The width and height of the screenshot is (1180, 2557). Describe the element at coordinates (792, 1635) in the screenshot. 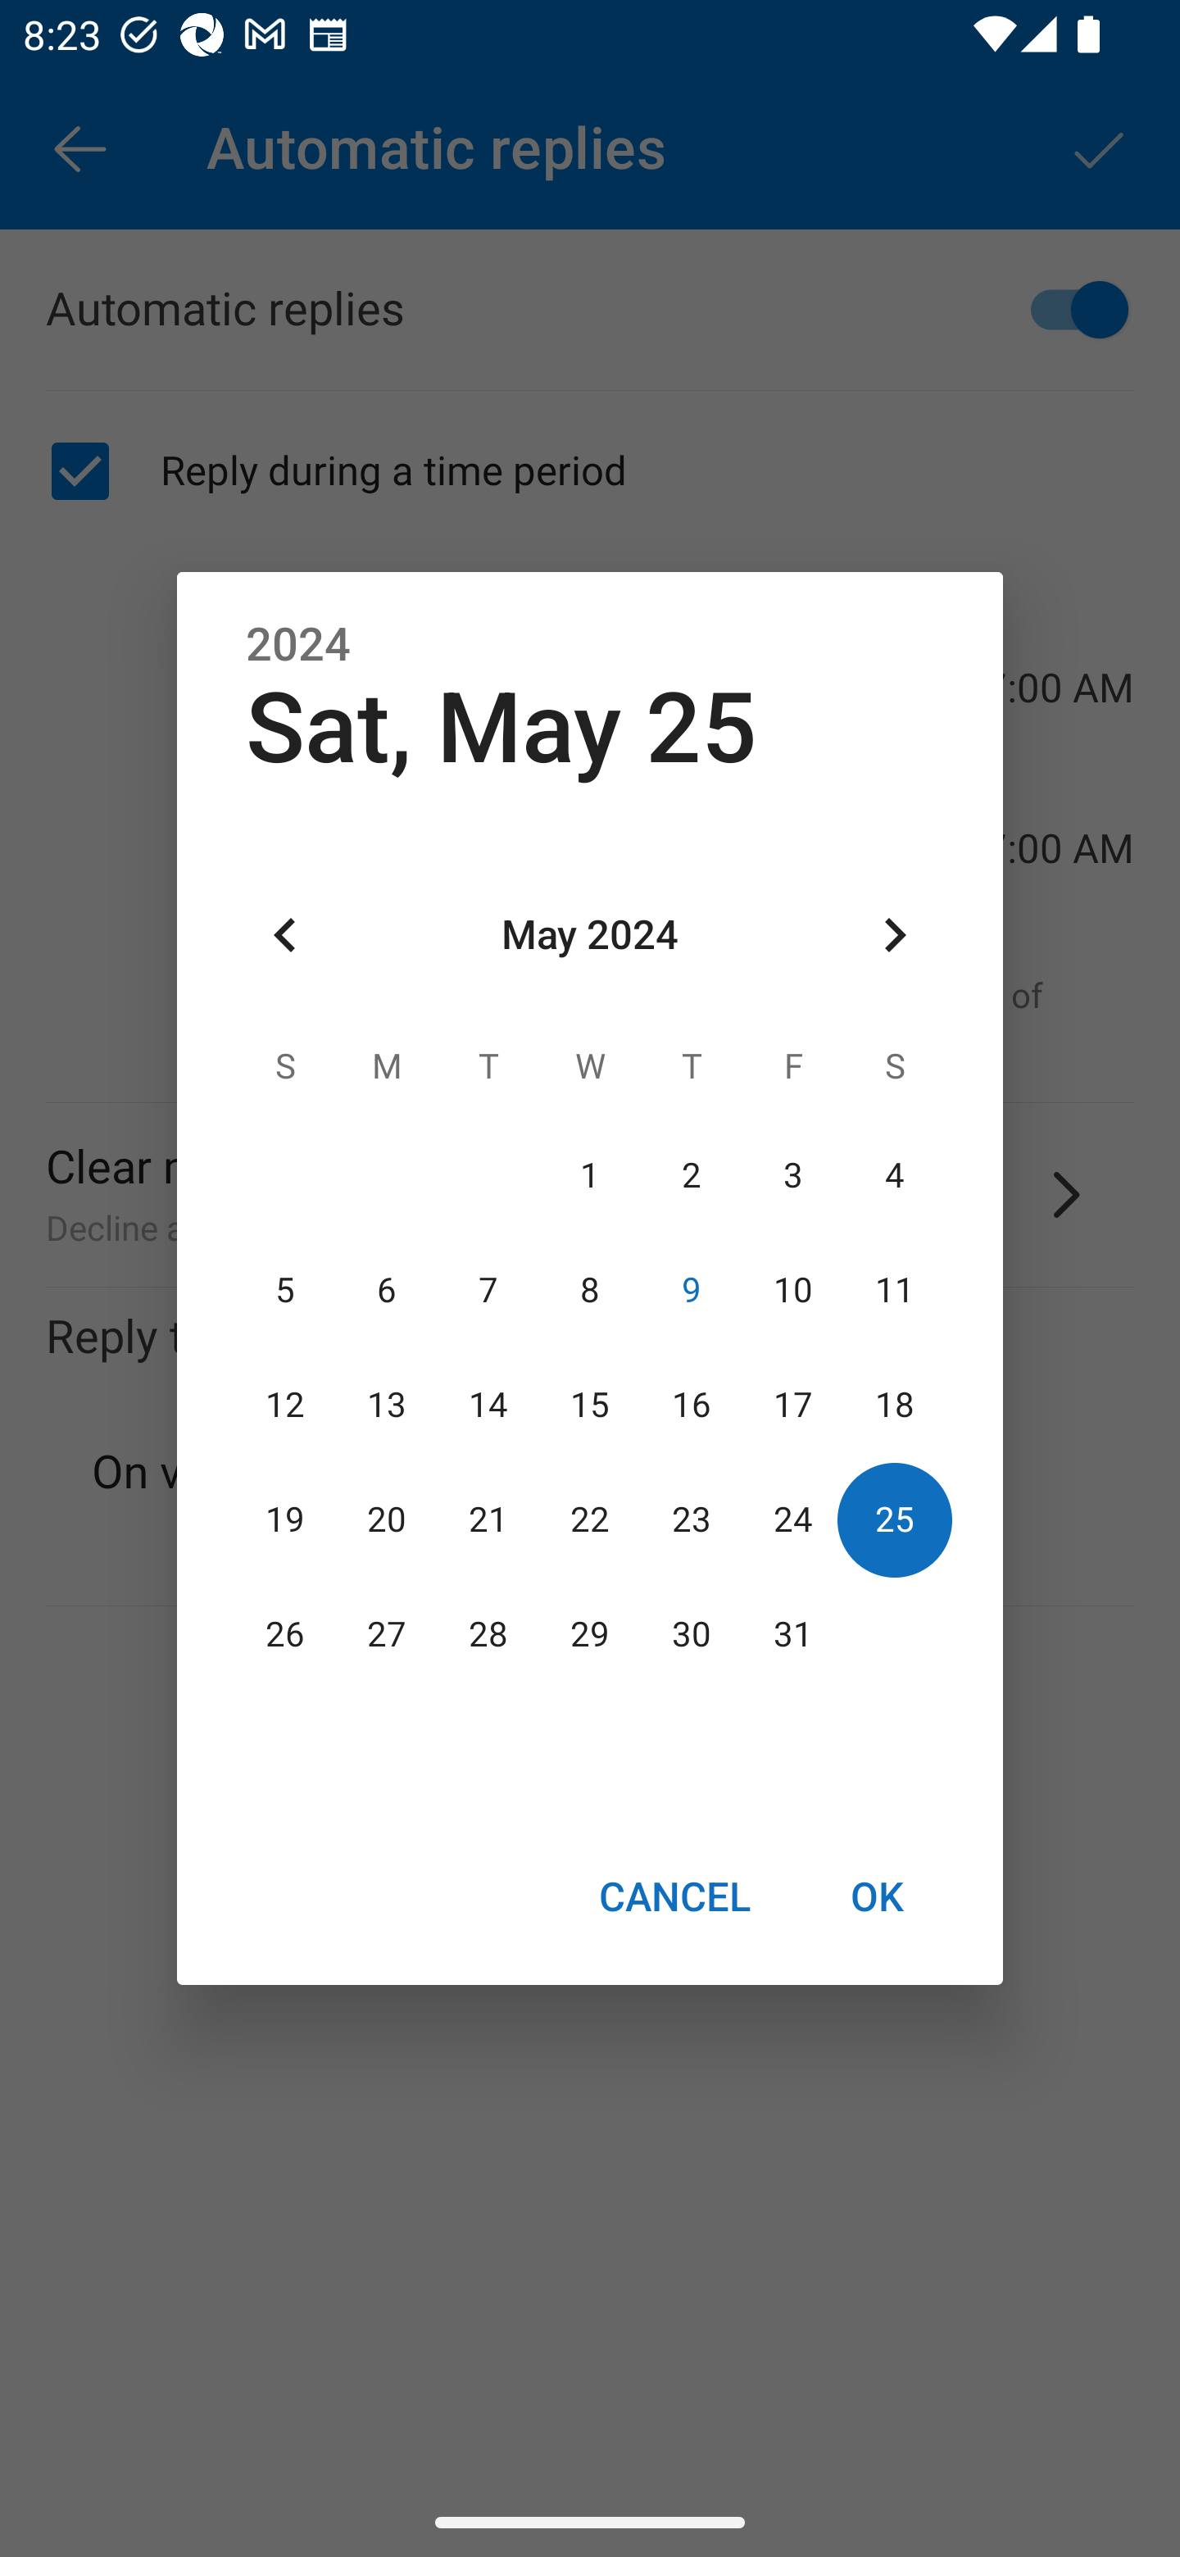

I see `31 31 May 2024` at that location.